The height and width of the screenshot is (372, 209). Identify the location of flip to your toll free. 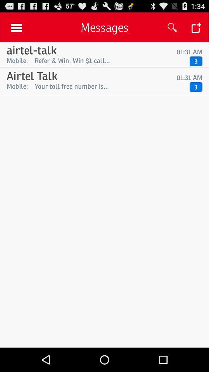
(110, 86).